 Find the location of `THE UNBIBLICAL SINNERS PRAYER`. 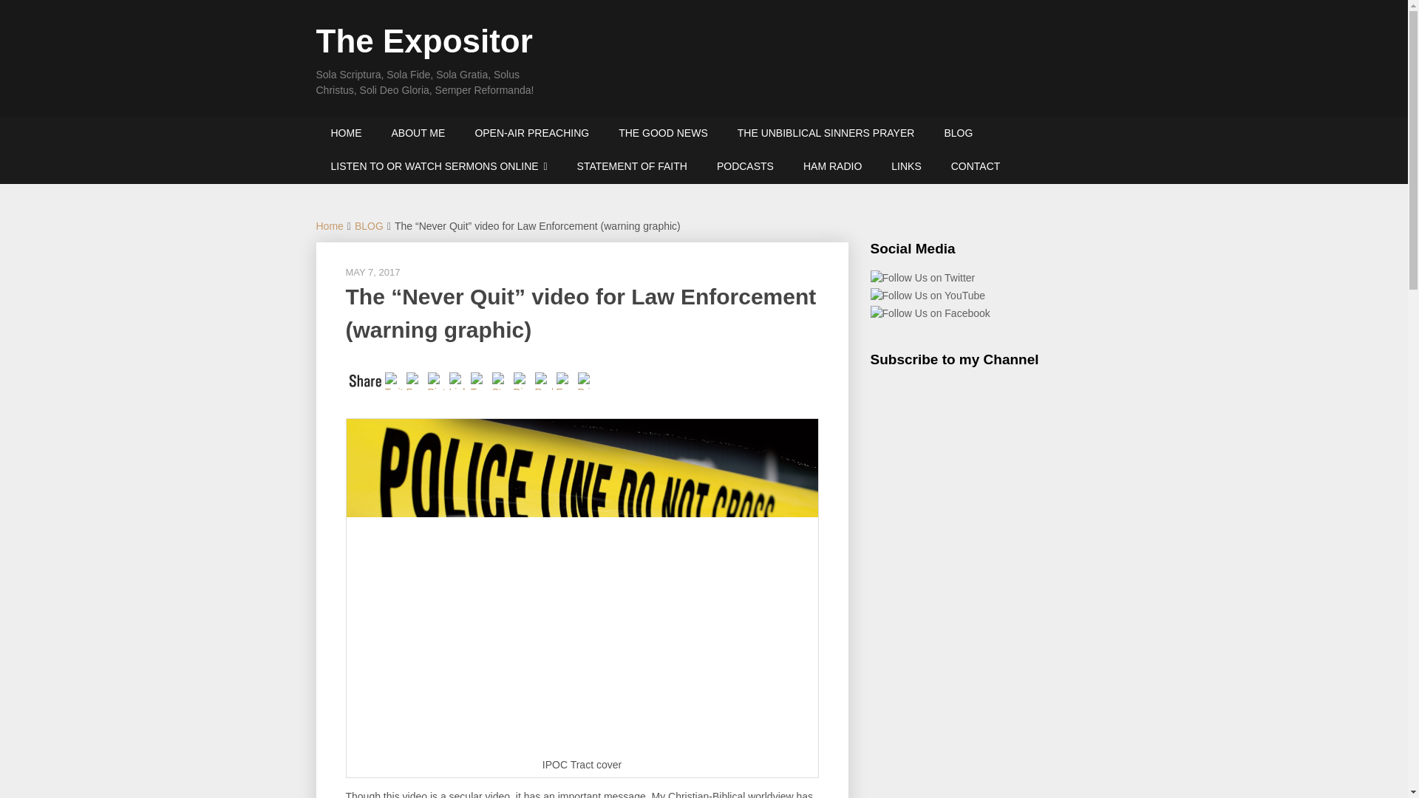

THE UNBIBLICAL SINNERS PRAYER is located at coordinates (826, 133).